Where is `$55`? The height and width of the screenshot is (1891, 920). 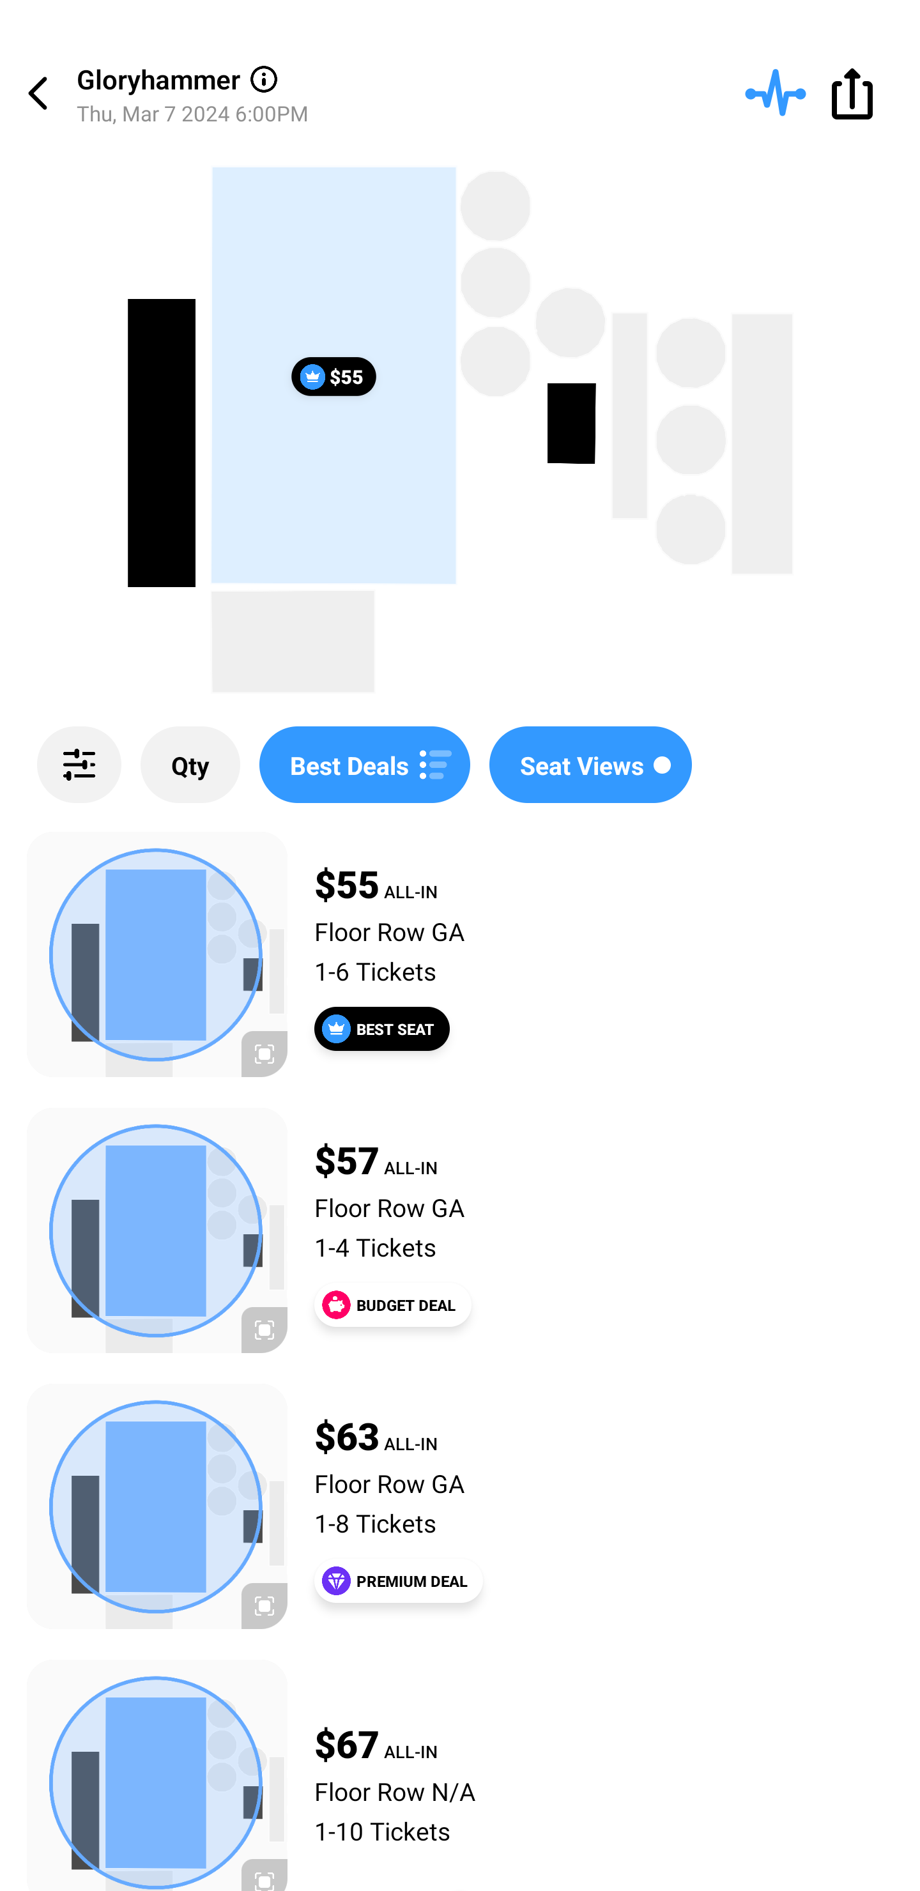 $55 is located at coordinates (333, 376).